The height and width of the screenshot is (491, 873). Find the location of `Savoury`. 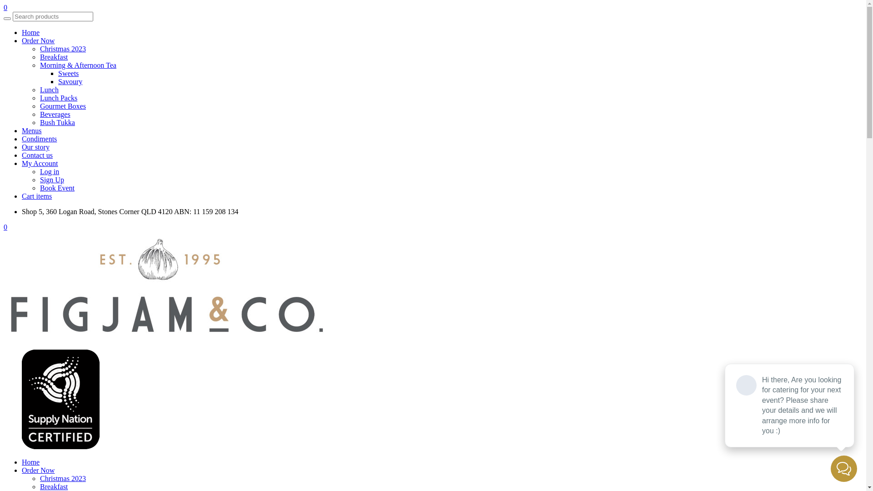

Savoury is located at coordinates (70, 82).